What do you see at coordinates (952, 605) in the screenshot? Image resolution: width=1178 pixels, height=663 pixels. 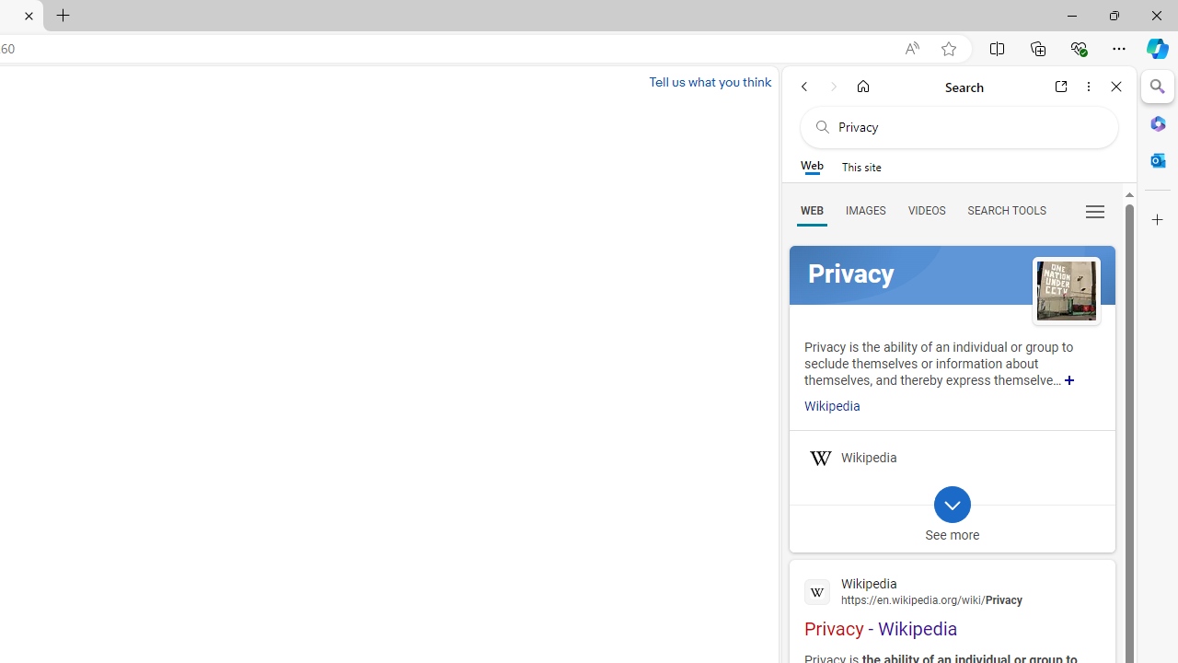 I see `Privacy - Wikipedia` at bounding box center [952, 605].